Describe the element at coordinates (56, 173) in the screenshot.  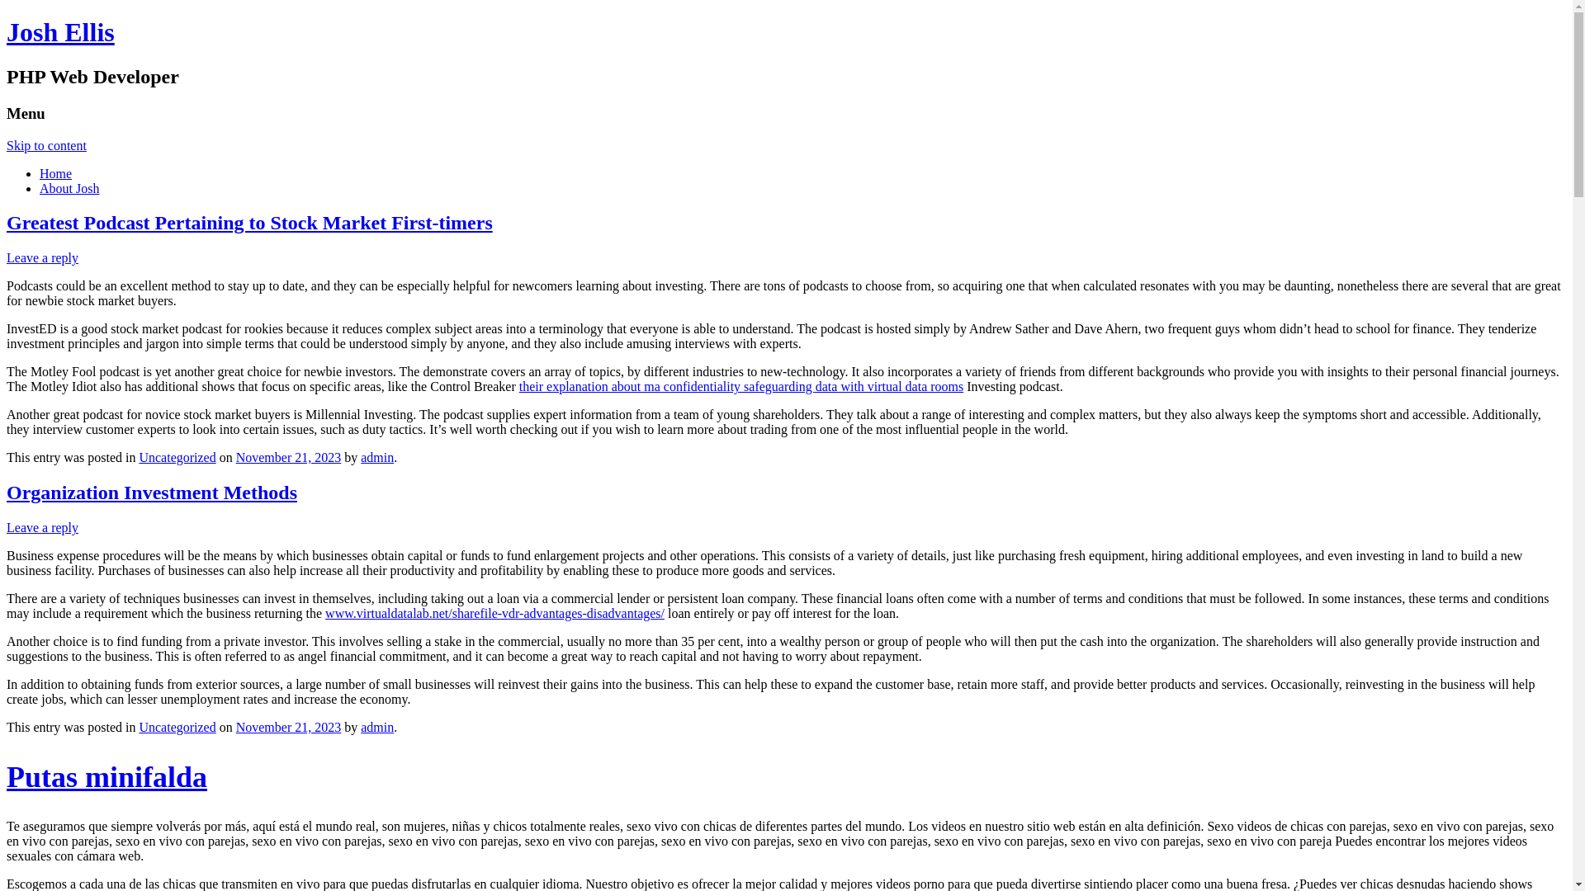
I see `Home` at that location.